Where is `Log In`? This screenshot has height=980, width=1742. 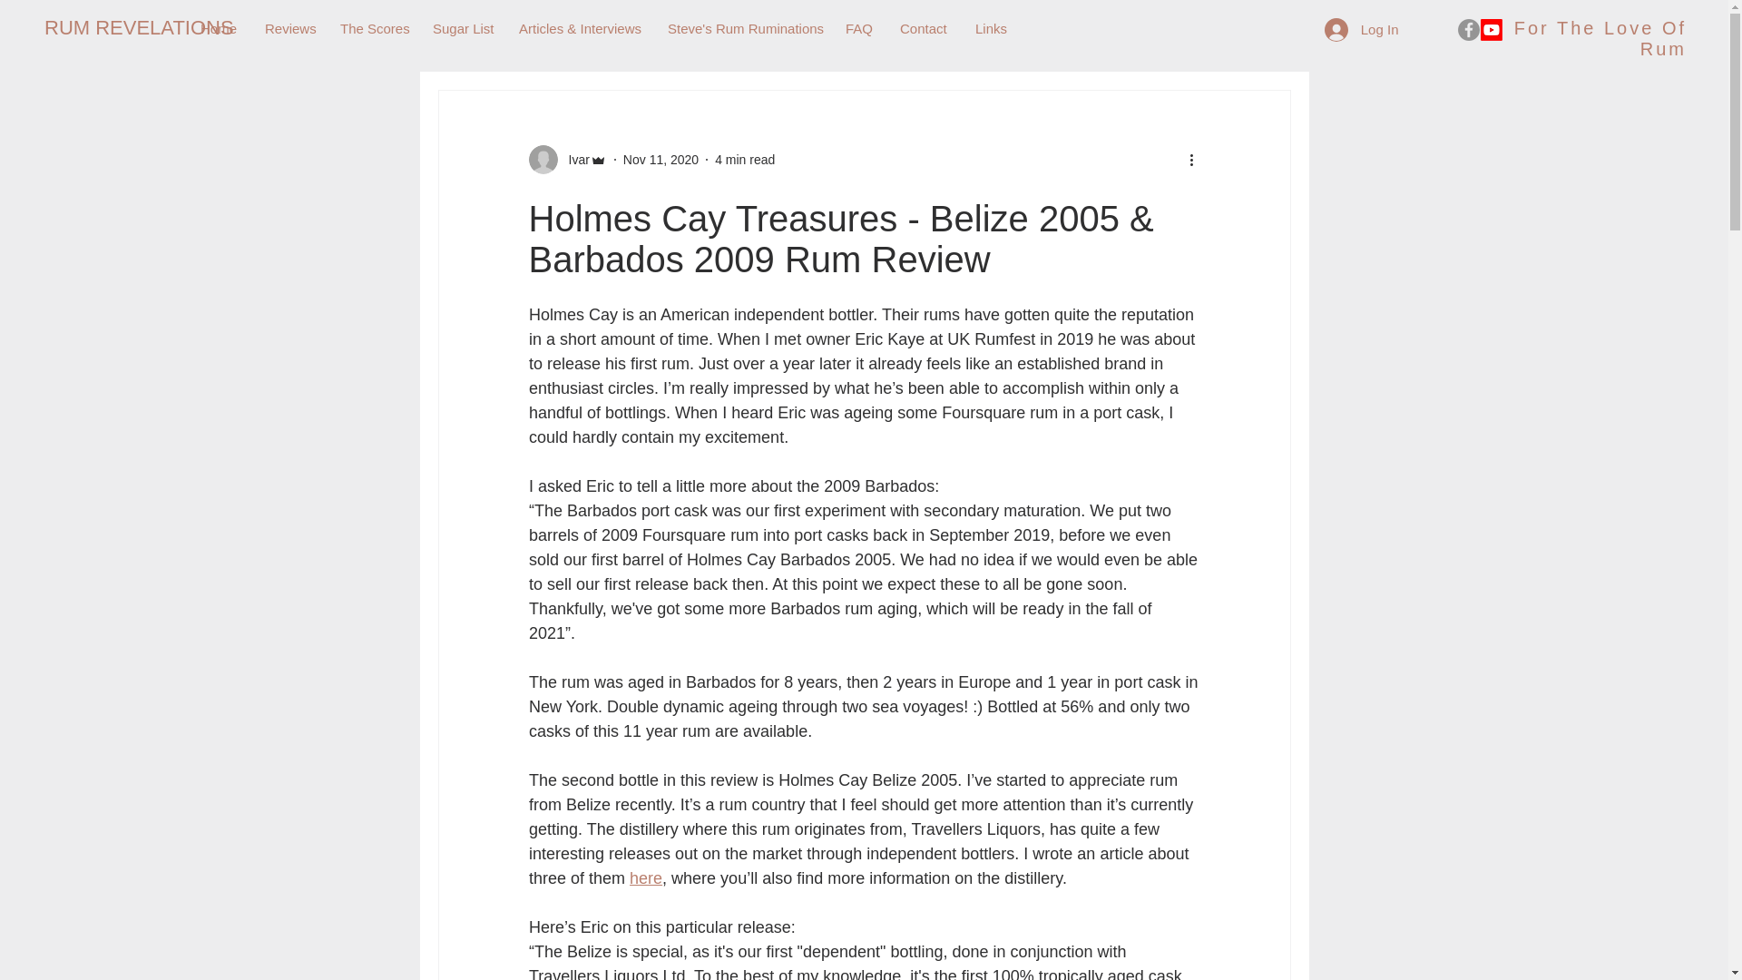 Log In is located at coordinates (1361, 29).